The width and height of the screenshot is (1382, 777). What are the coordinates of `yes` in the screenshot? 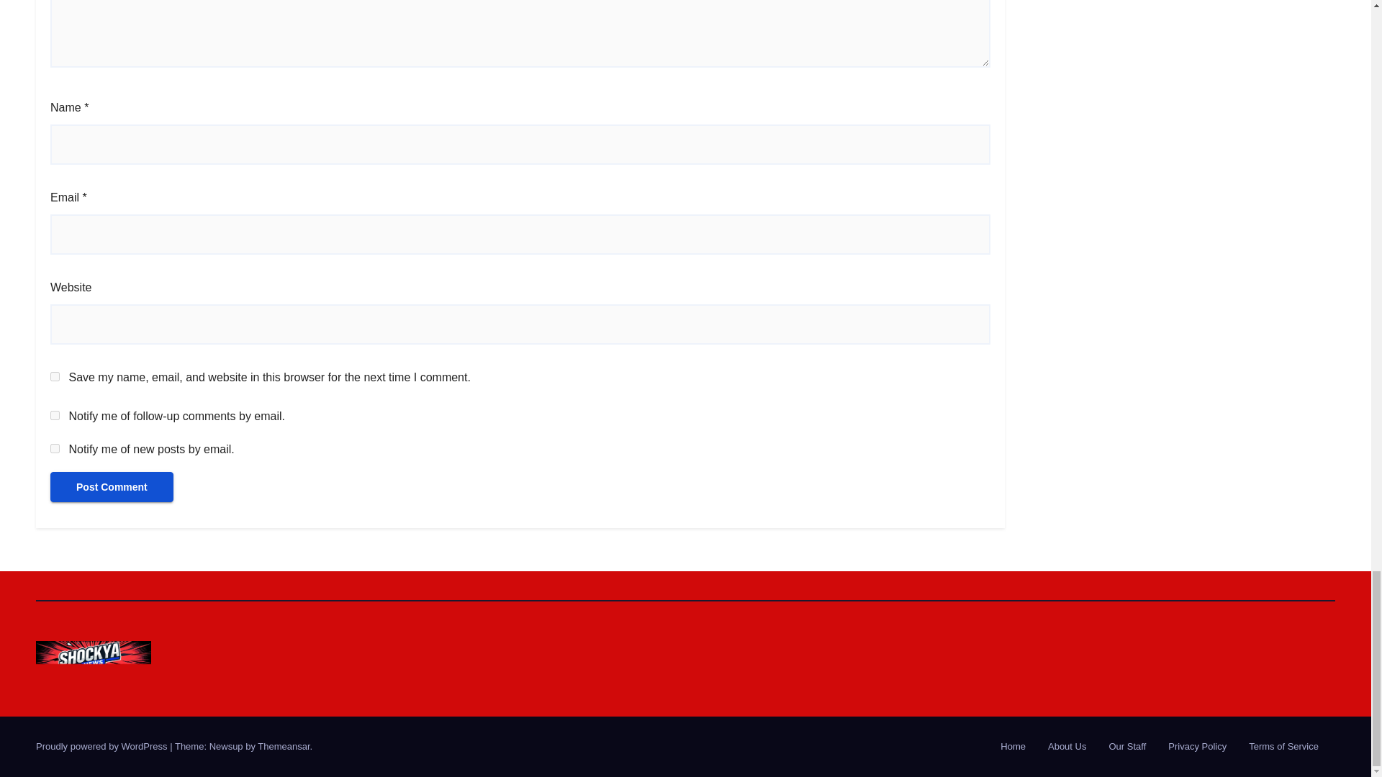 It's located at (55, 377).